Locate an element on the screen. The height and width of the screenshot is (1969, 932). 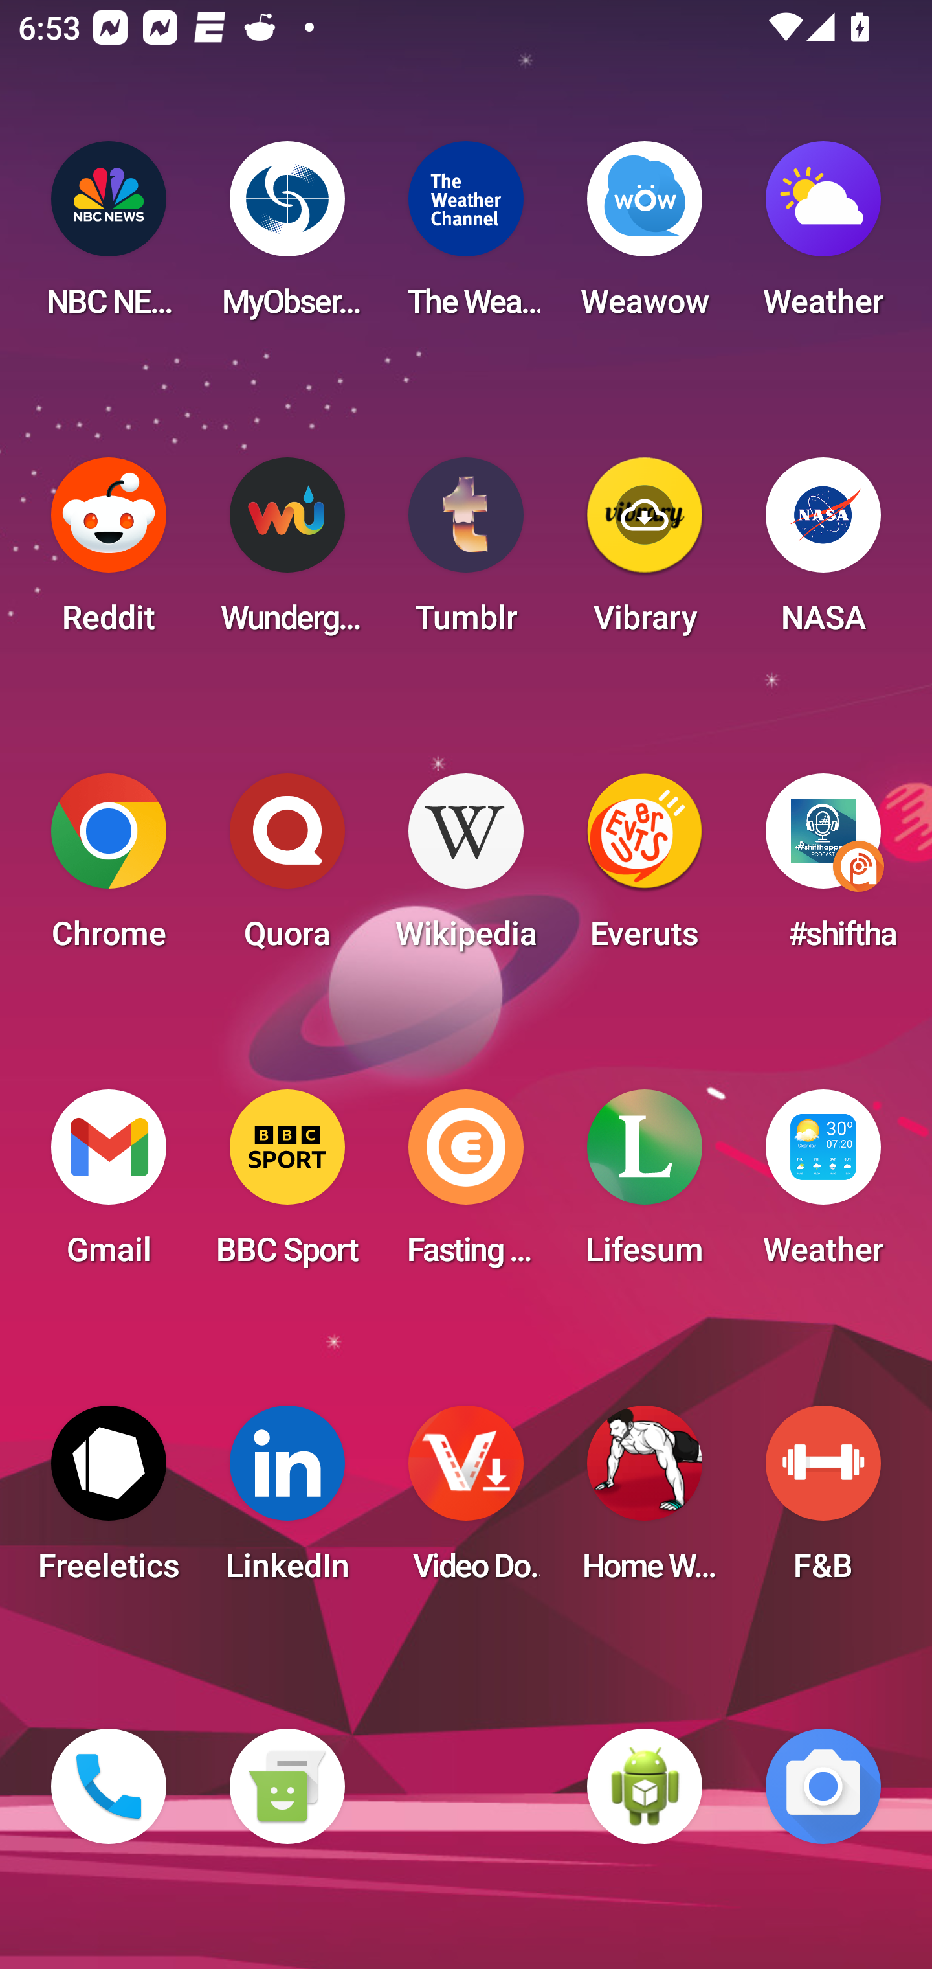
NASA is located at coordinates (823, 553).